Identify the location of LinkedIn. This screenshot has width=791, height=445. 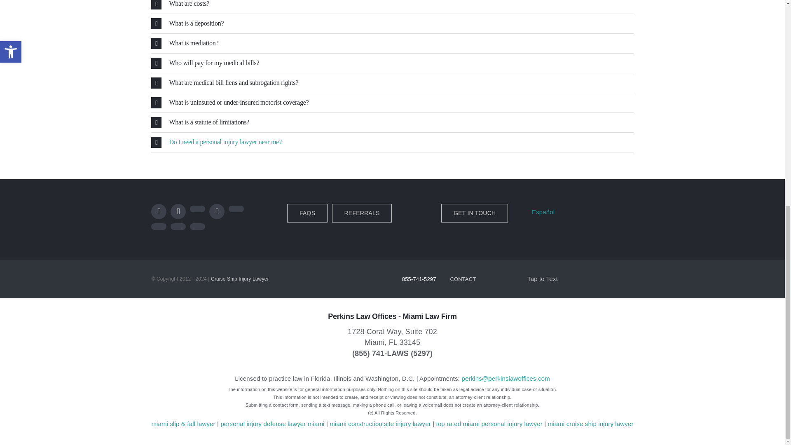
(236, 208).